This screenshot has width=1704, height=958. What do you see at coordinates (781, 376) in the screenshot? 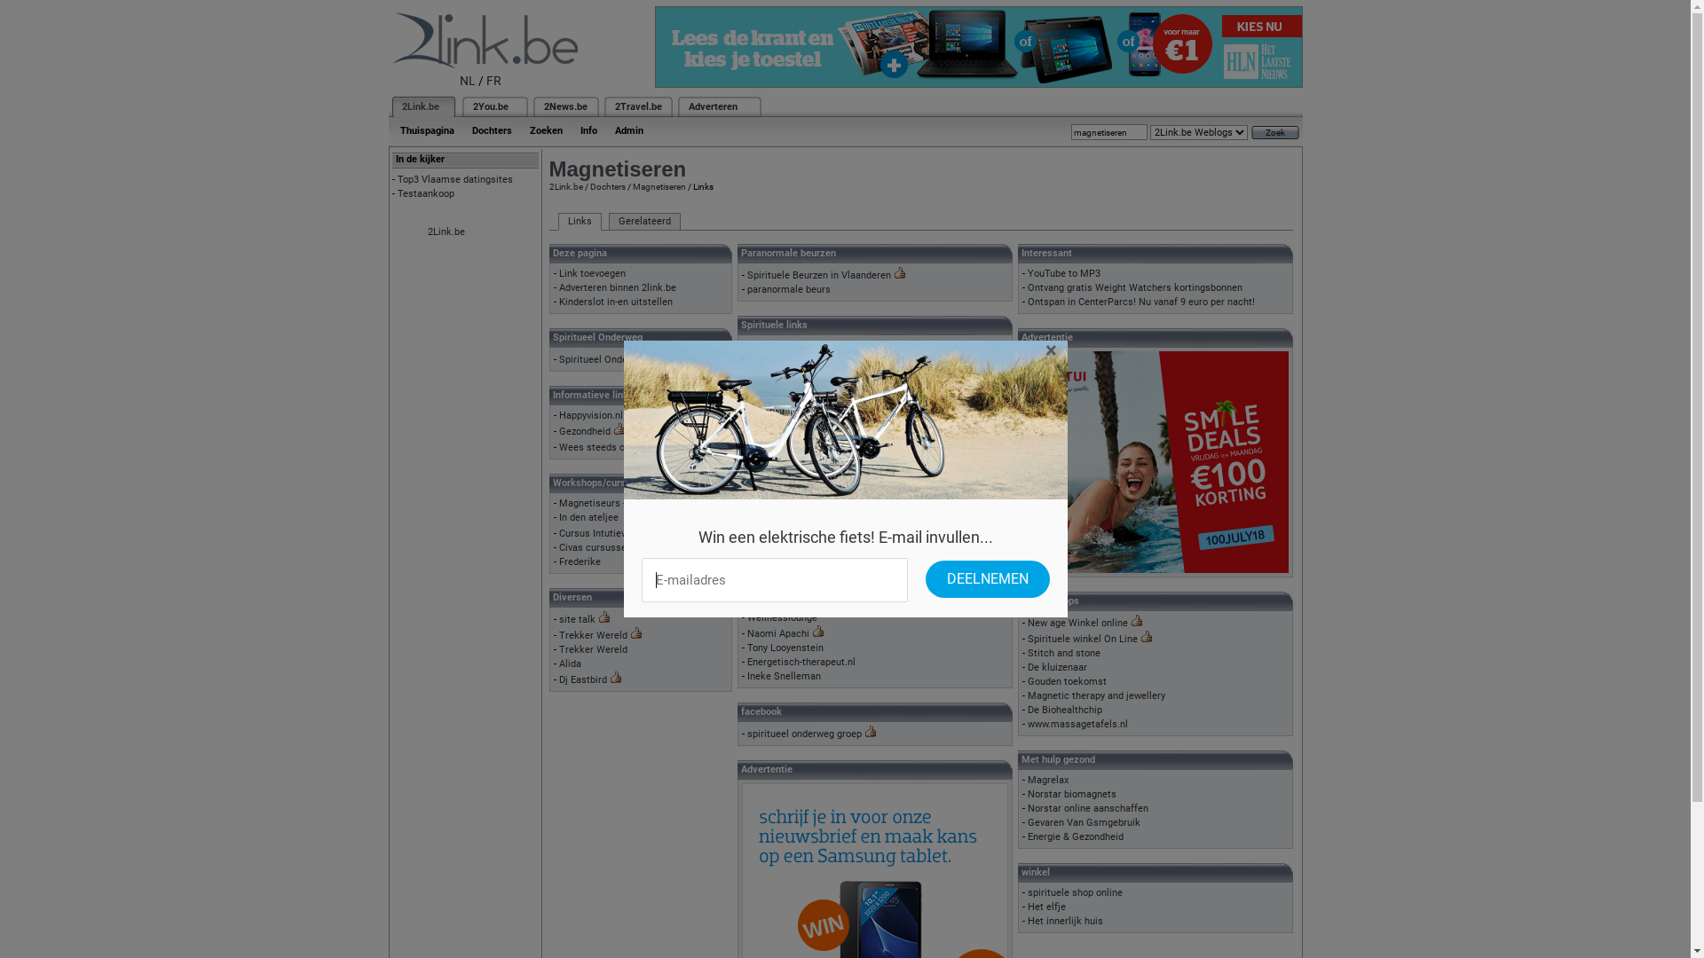
I see `Groei spiritueel` at bounding box center [781, 376].